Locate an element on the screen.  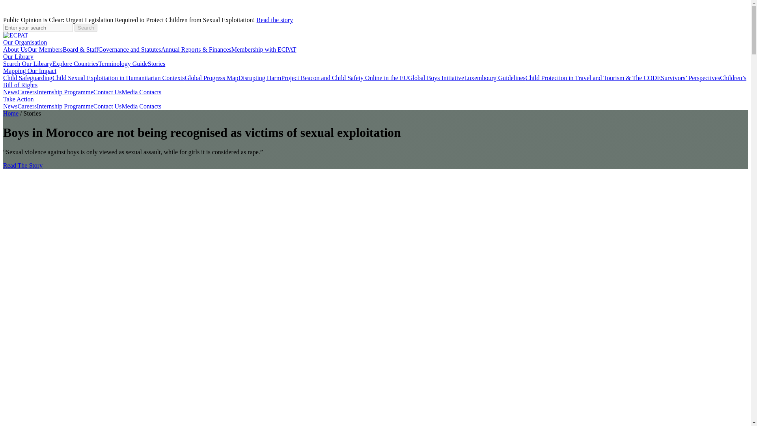
Project Beacon and Child Safety Online in the EU is located at coordinates (344, 78).